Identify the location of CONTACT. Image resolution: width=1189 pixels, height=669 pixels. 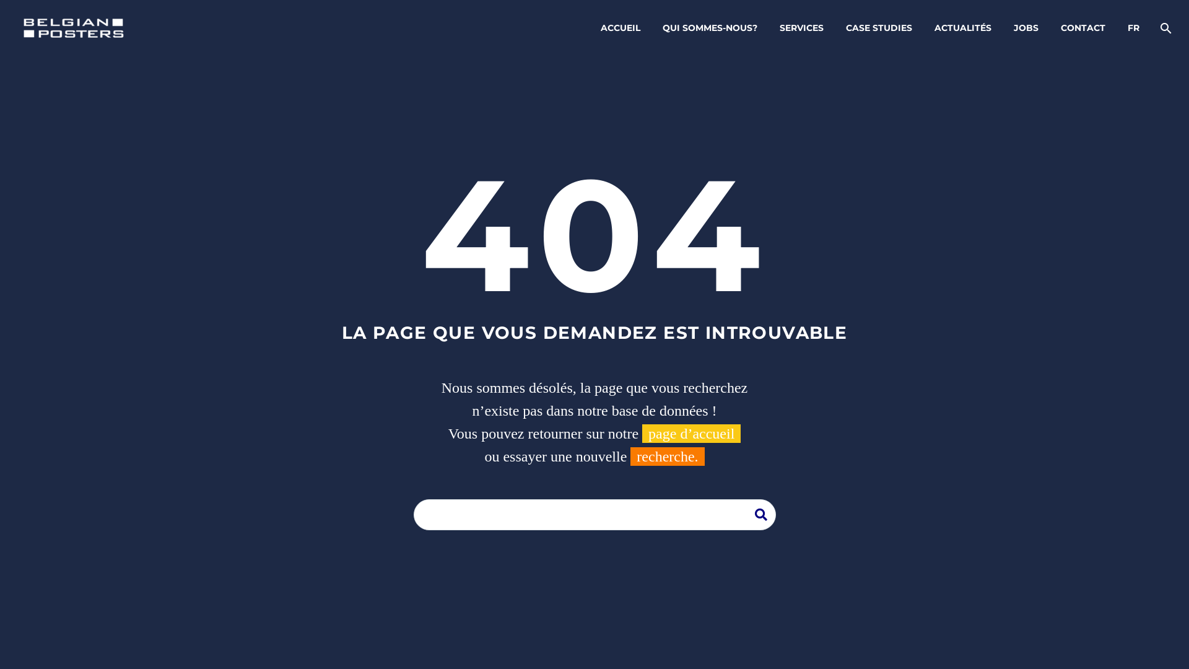
(1083, 28).